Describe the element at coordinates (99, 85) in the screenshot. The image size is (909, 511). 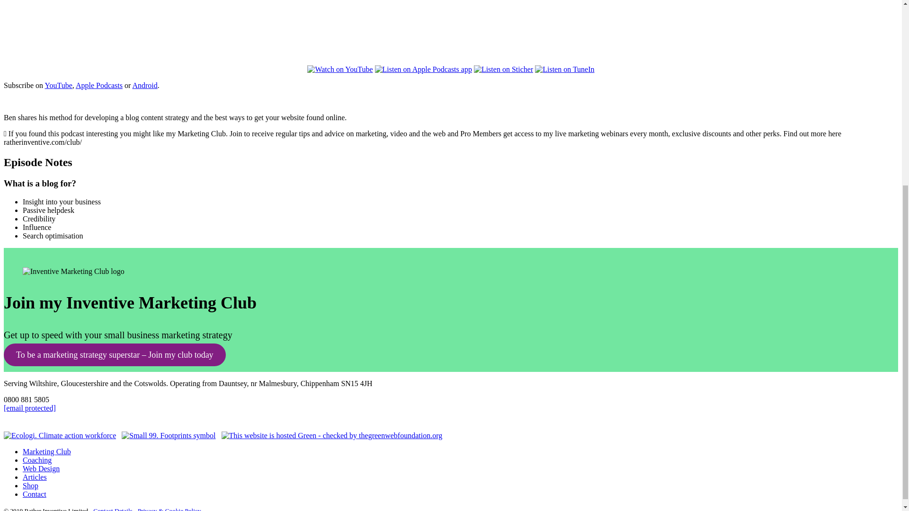
I see `Apple Podcasts` at that location.